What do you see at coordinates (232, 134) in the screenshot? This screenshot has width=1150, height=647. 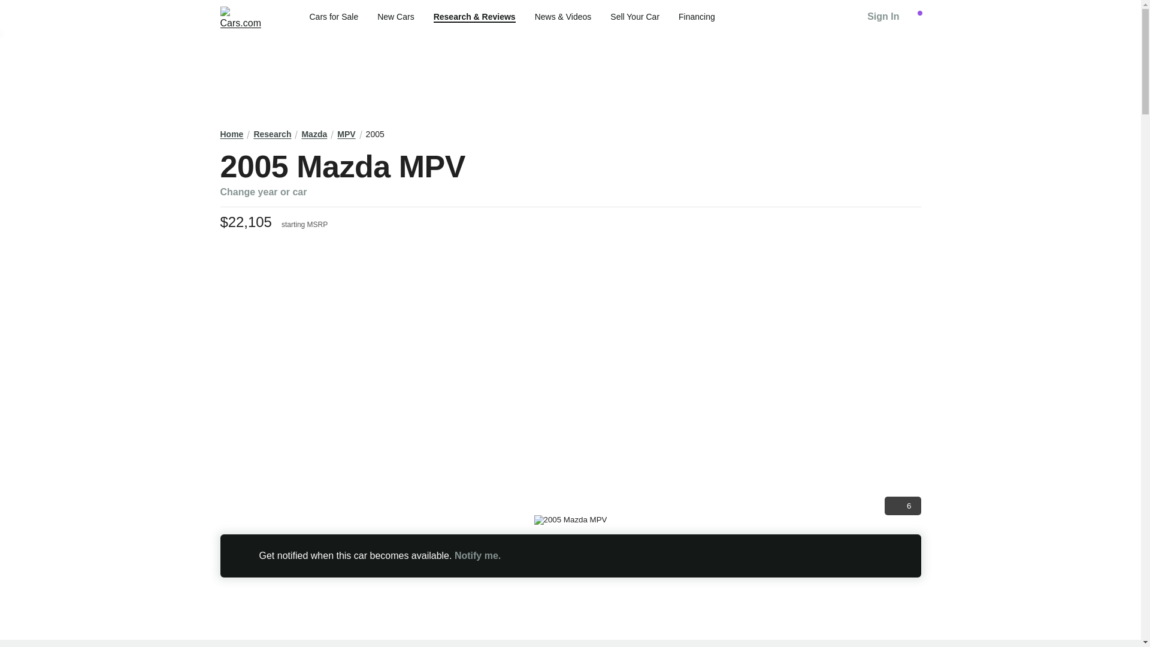 I see `Home` at bounding box center [232, 134].